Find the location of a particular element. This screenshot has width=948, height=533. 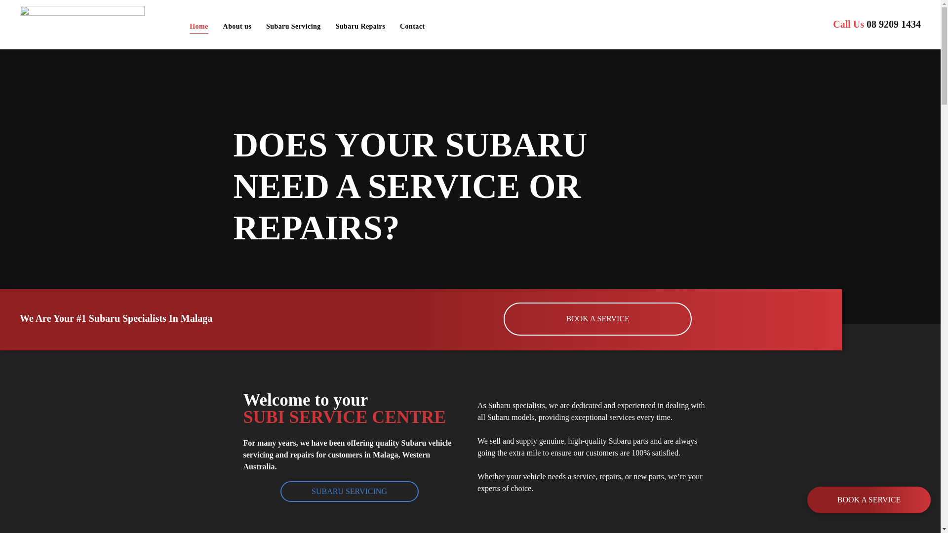

About us is located at coordinates (237, 26).